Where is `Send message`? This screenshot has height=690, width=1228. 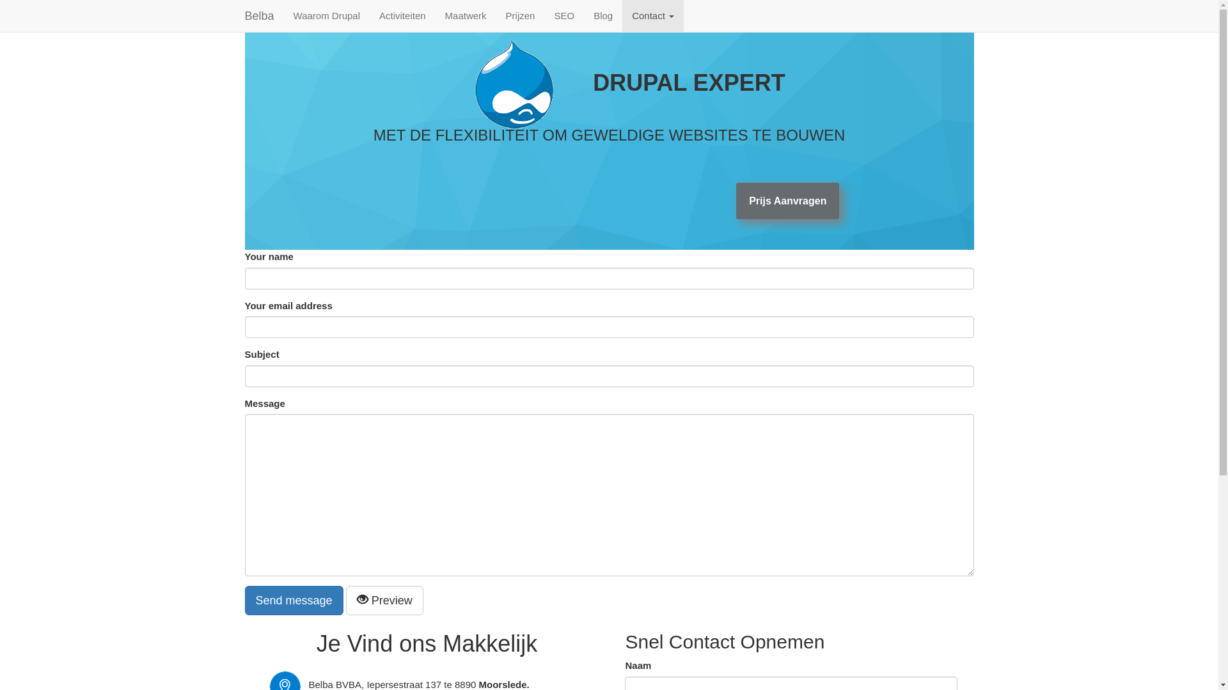
Send message is located at coordinates (294, 601).